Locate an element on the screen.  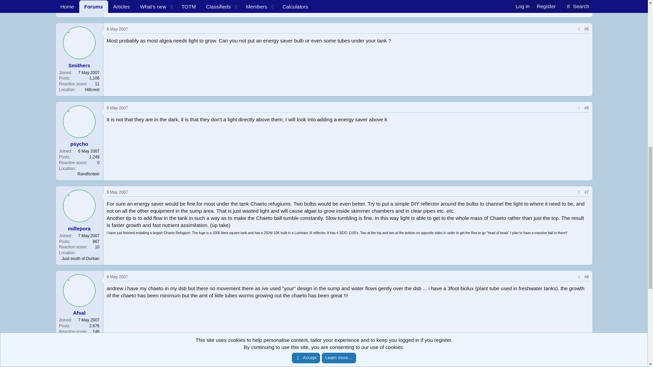
8 May 2007 at 09:33 is located at coordinates (117, 29).